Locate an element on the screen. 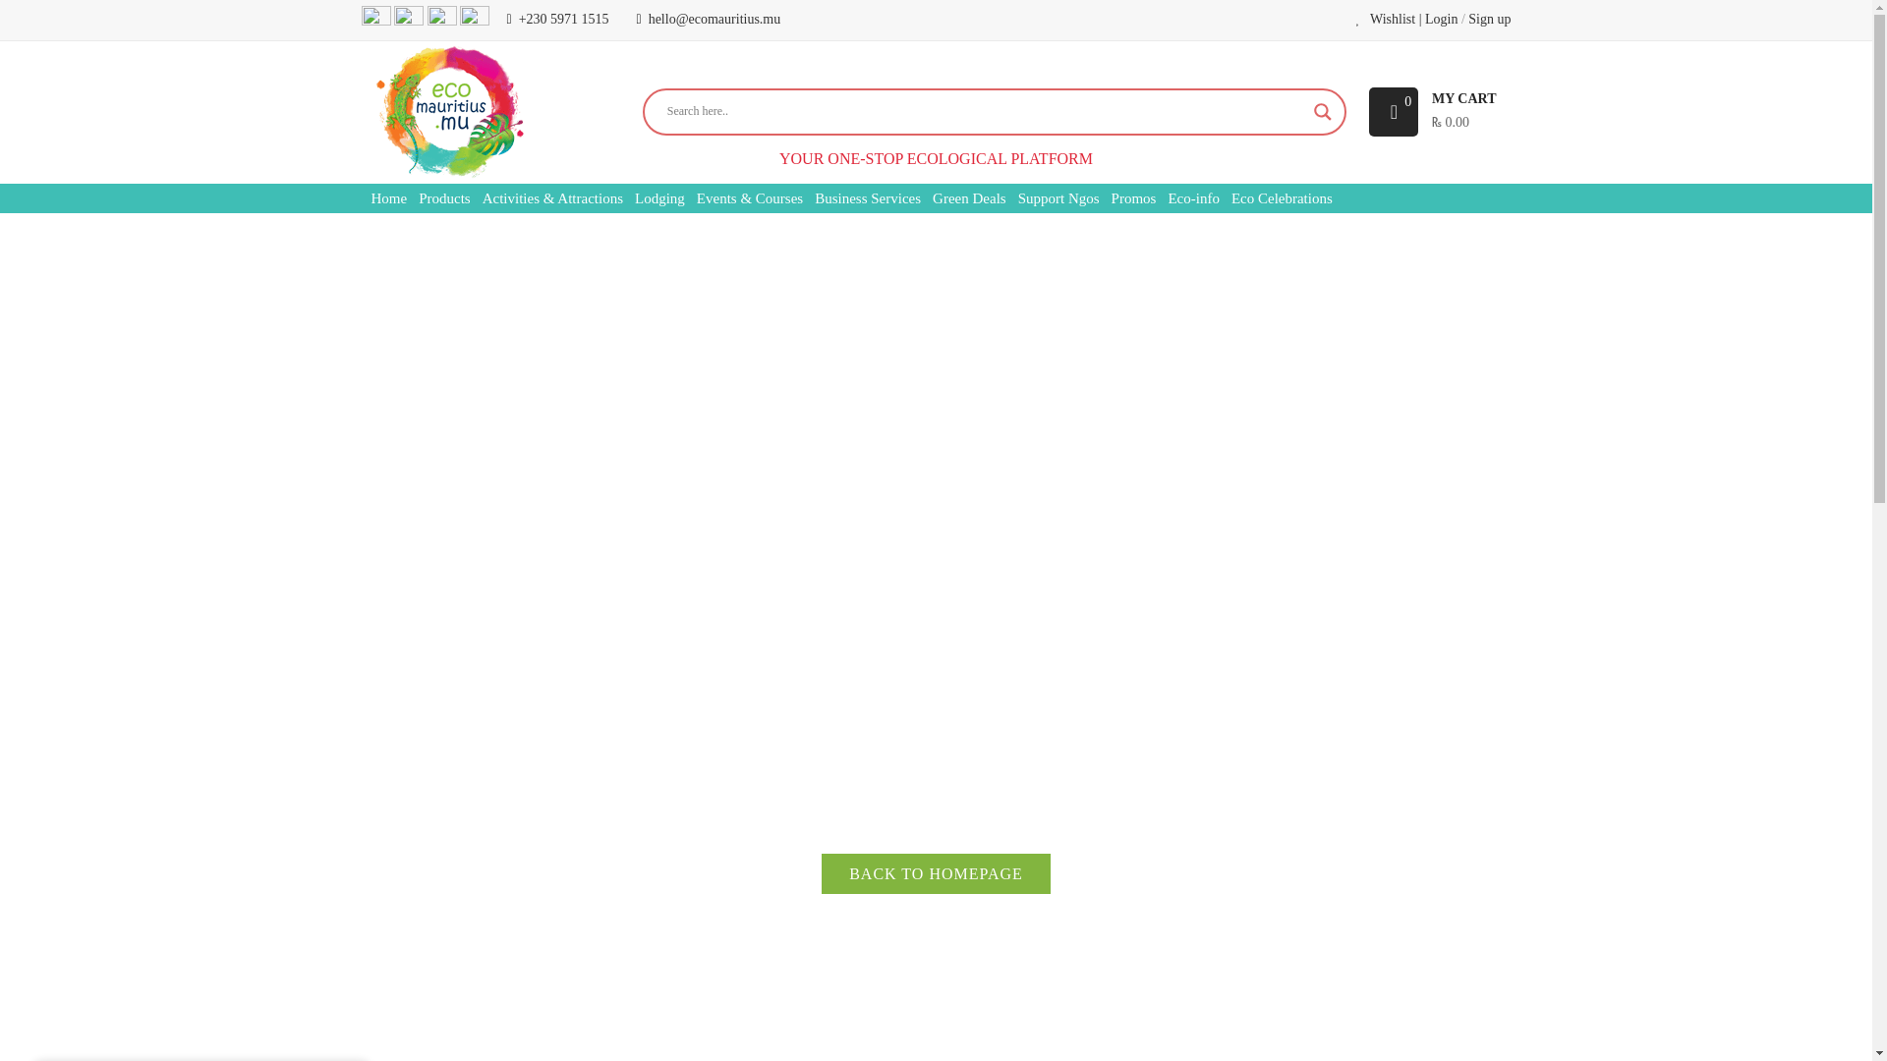 The image size is (1887, 1061). Eco Mauritius is located at coordinates (448, 112).